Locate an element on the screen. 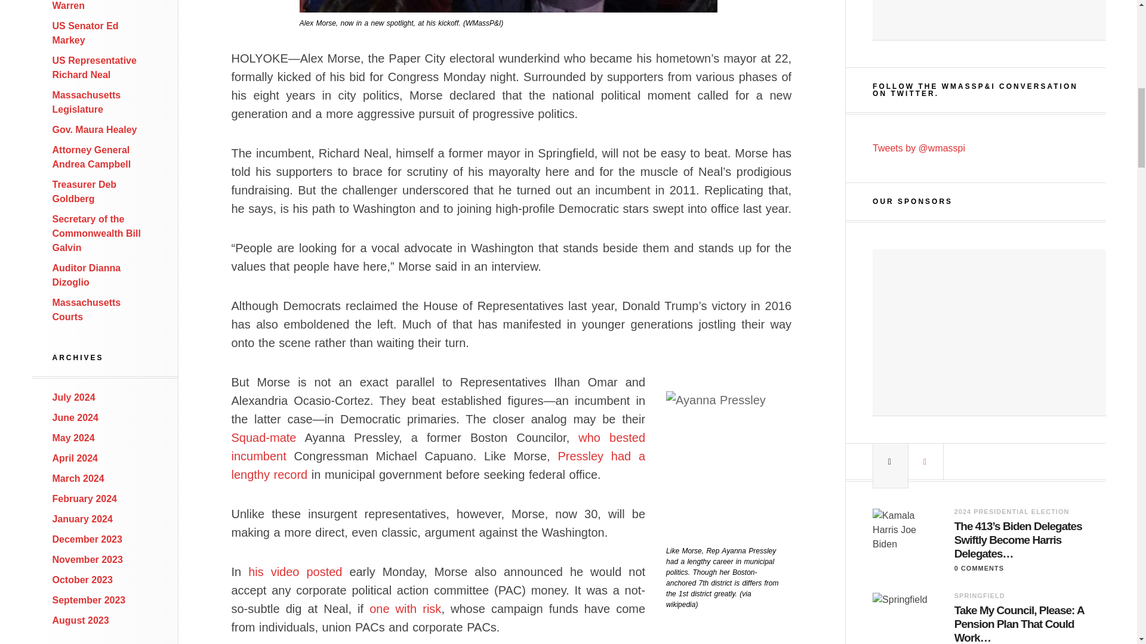 The image size is (1146, 644). Secretary of the Commonwealth Bill Galvin is located at coordinates (97, 233).